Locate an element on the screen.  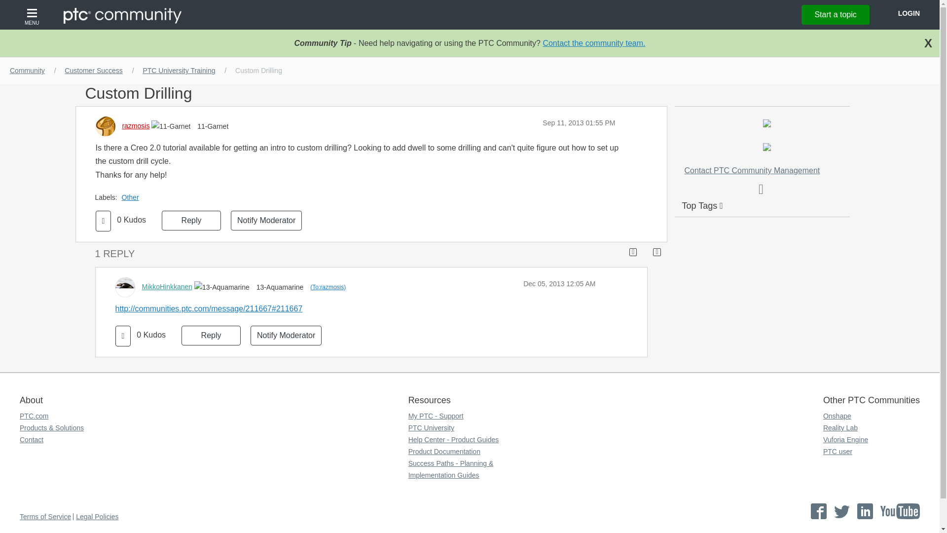
Contact the community team. is located at coordinates (594, 43).